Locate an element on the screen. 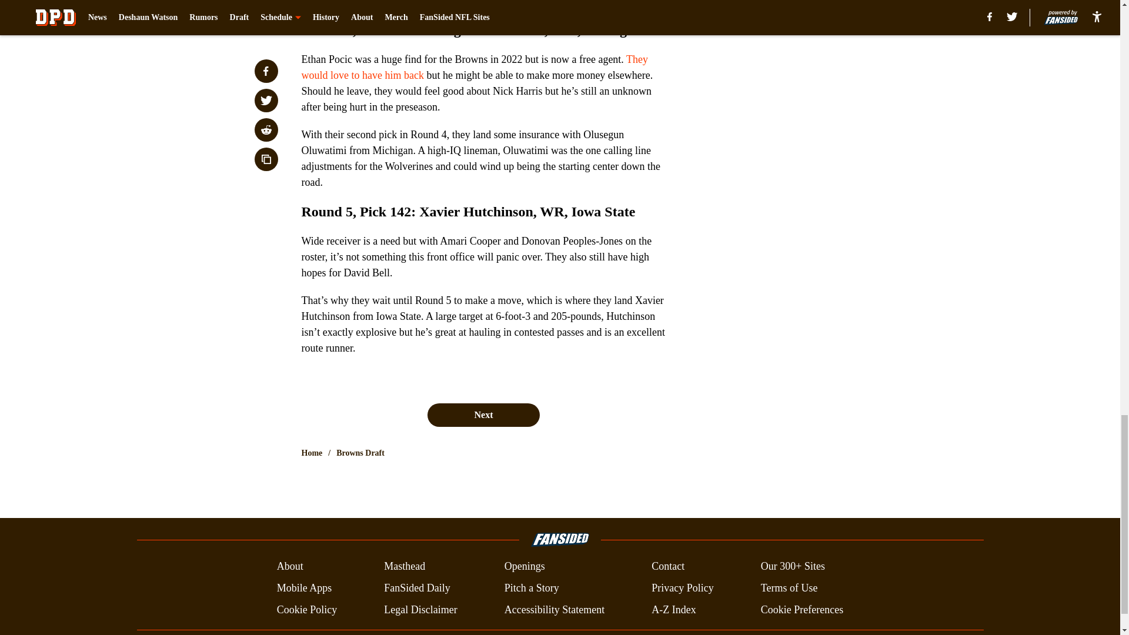 The height and width of the screenshot is (635, 1129). did have 497 yards receiving this past season is located at coordinates (475, 3).